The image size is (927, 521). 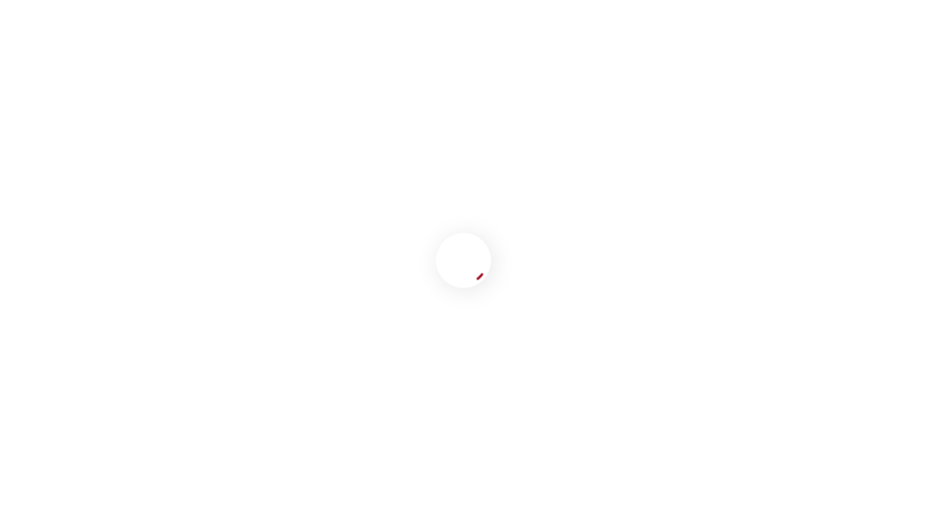 I want to click on Caveau des Vignerons de St-Saphorin, so click(x=163, y=54).